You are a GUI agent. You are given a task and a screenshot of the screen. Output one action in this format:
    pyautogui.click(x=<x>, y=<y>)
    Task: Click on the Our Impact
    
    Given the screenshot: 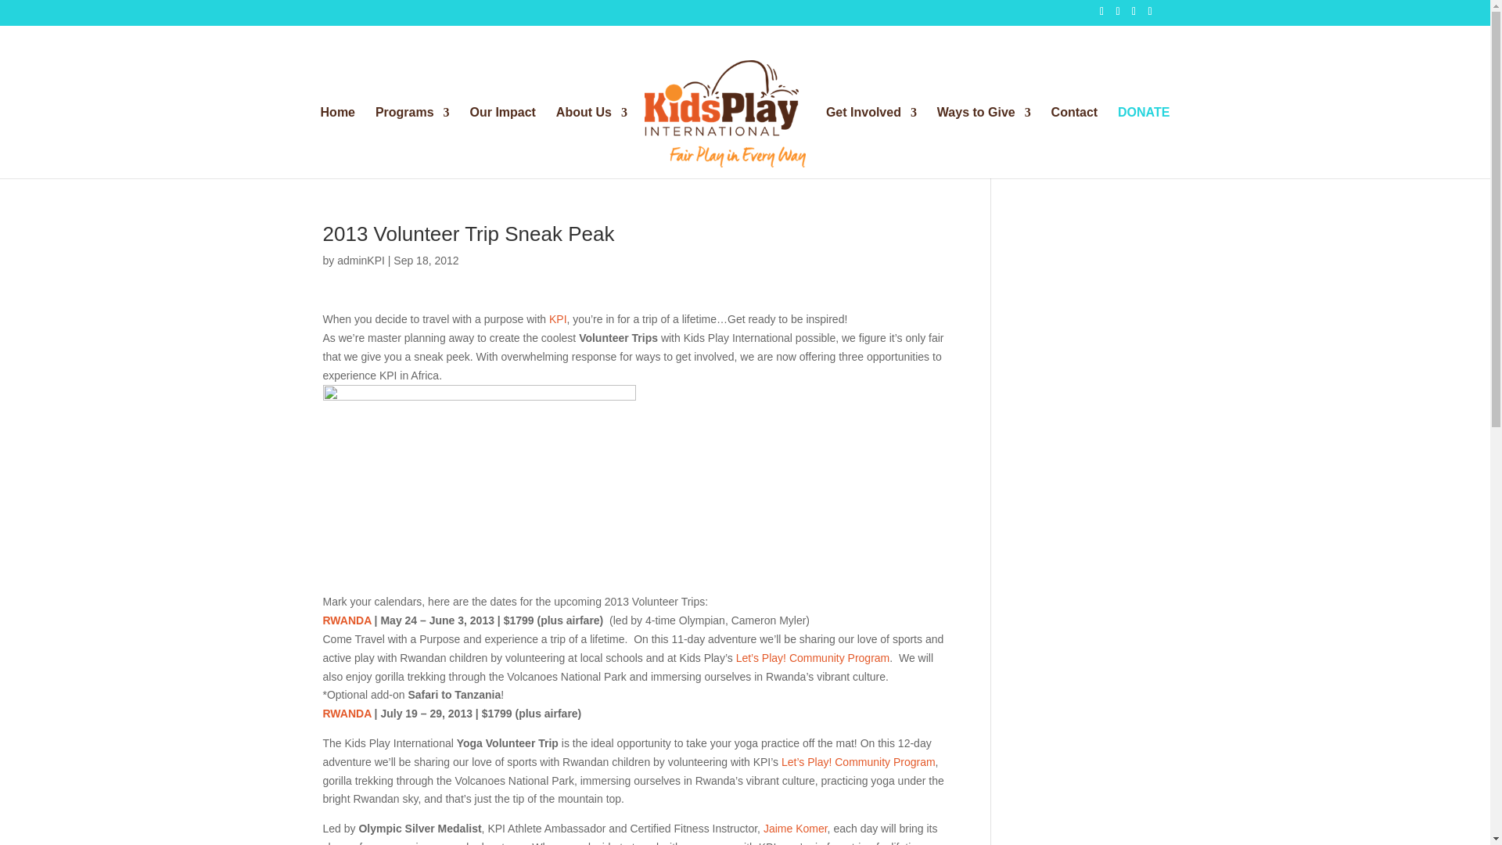 What is the action you would take?
    pyautogui.click(x=501, y=142)
    